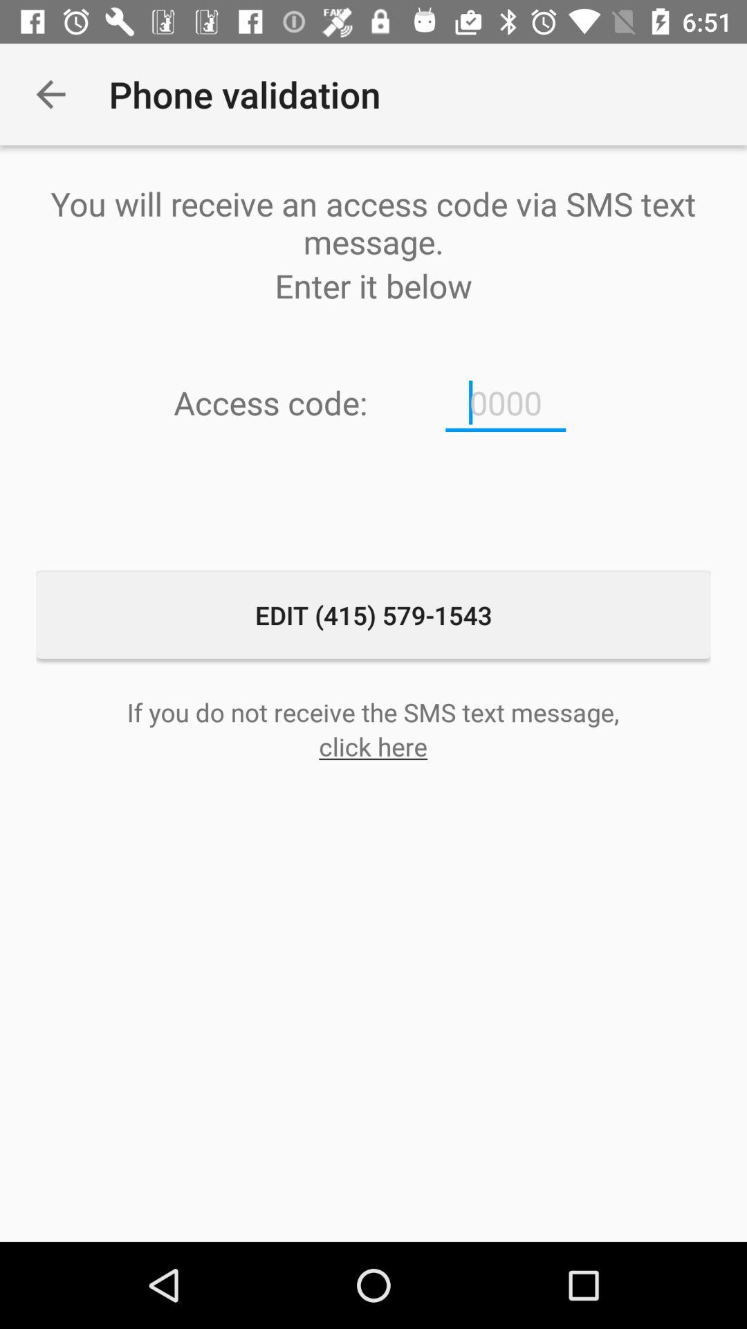 The width and height of the screenshot is (747, 1329). I want to click on enter access code, so click(505, 403).